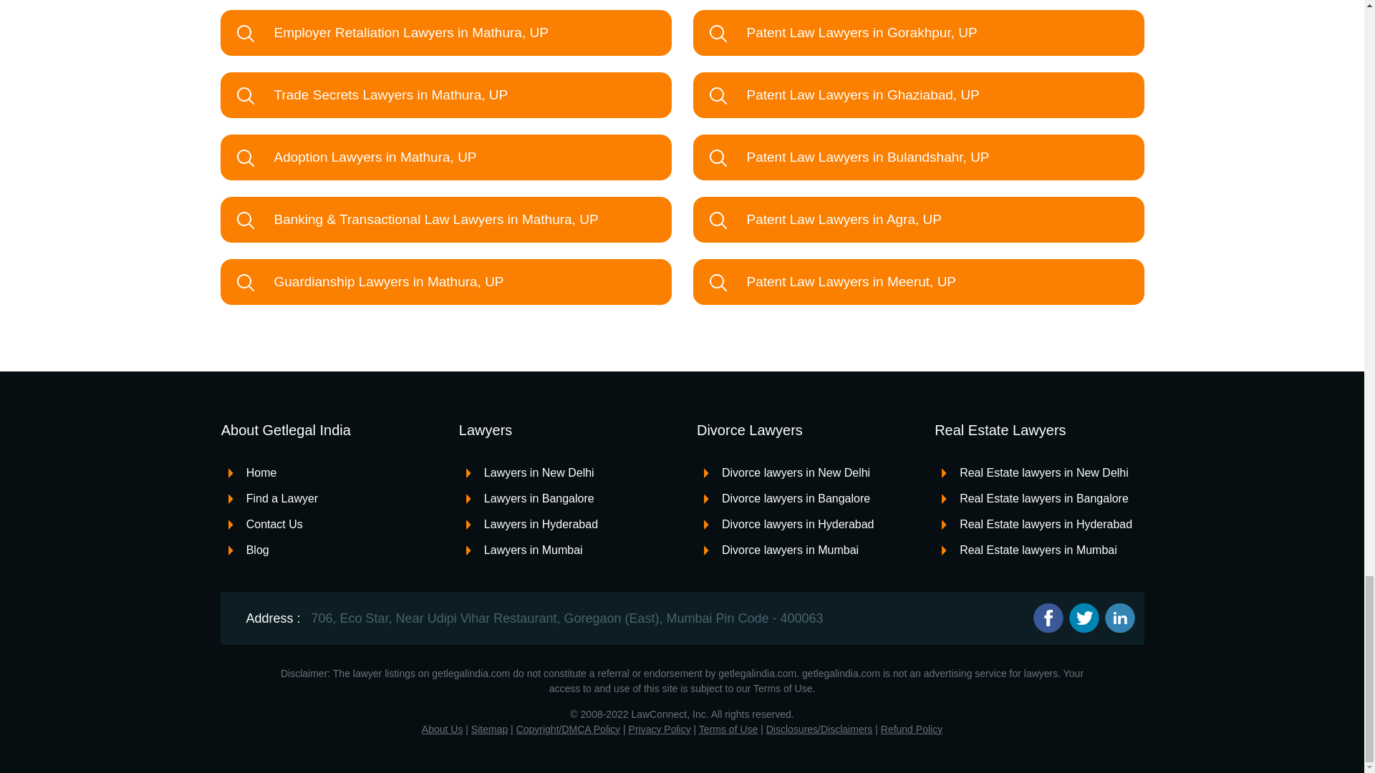 The height and width of the screenshot is (773, 1375). Describe the element at coordinates (530, 498) in the screenshot. I see `Lawyers in Bangalore` at that location.